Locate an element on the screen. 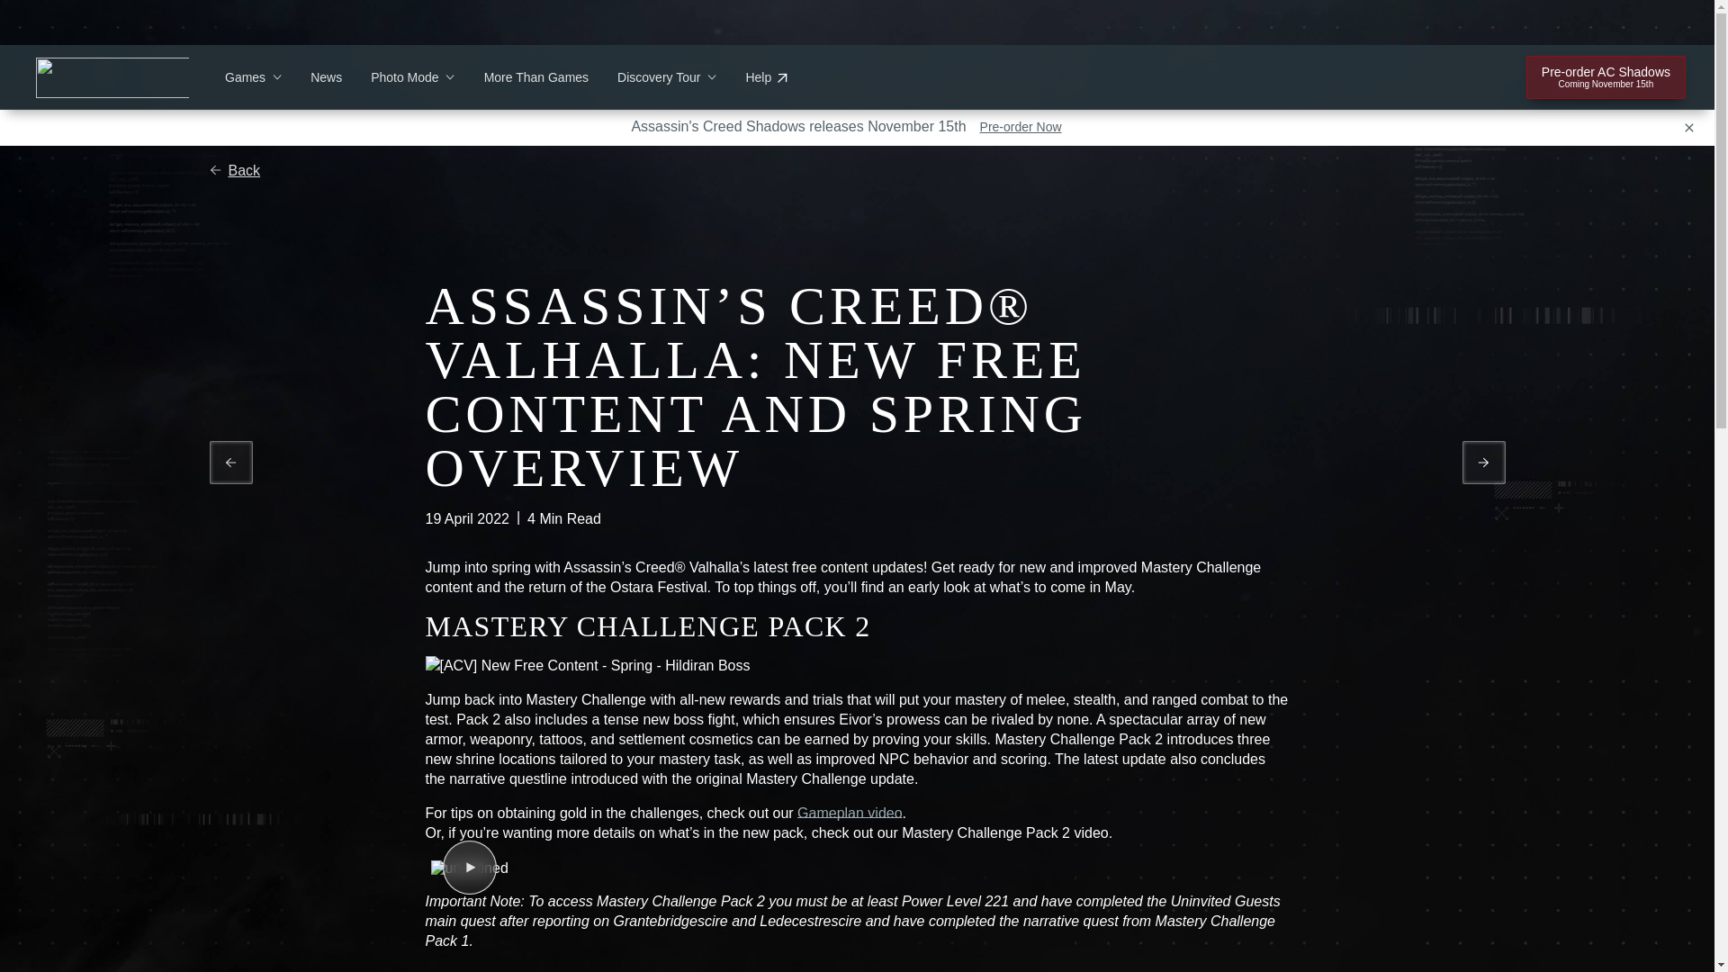 The image size is (1728, 972). Help is located at coordinates (766, 77).